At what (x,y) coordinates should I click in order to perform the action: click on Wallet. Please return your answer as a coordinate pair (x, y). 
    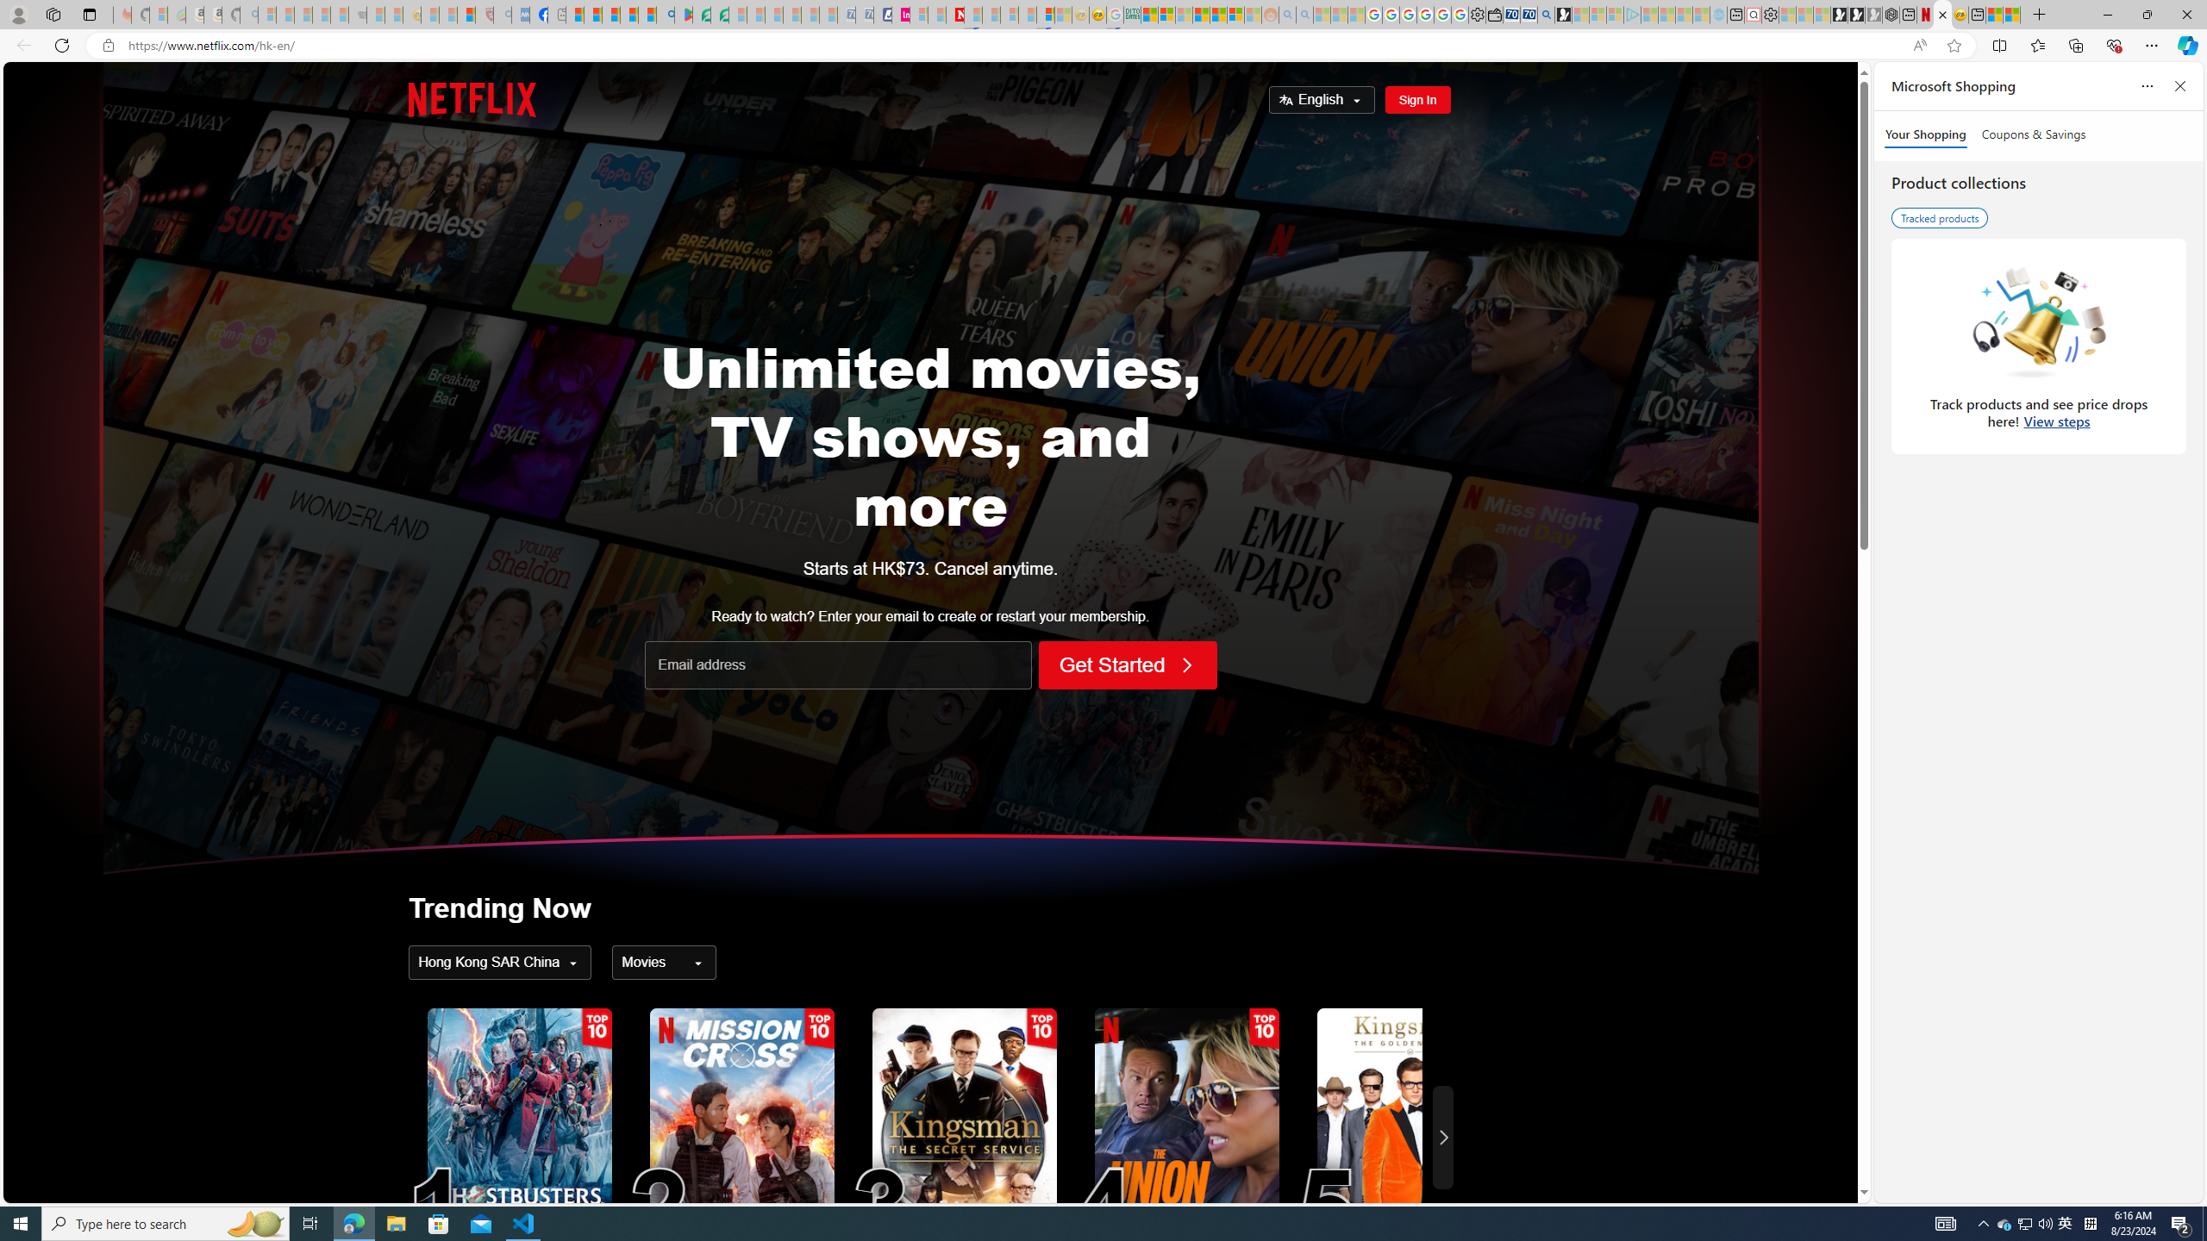
    Looking at the image, I should click on (1494, 15).